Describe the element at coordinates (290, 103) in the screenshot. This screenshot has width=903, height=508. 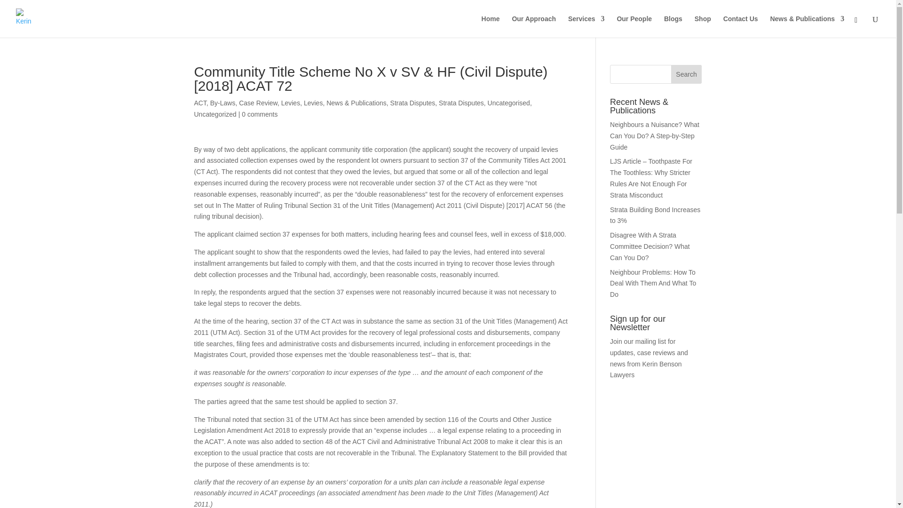
I see `Levies` at that location.